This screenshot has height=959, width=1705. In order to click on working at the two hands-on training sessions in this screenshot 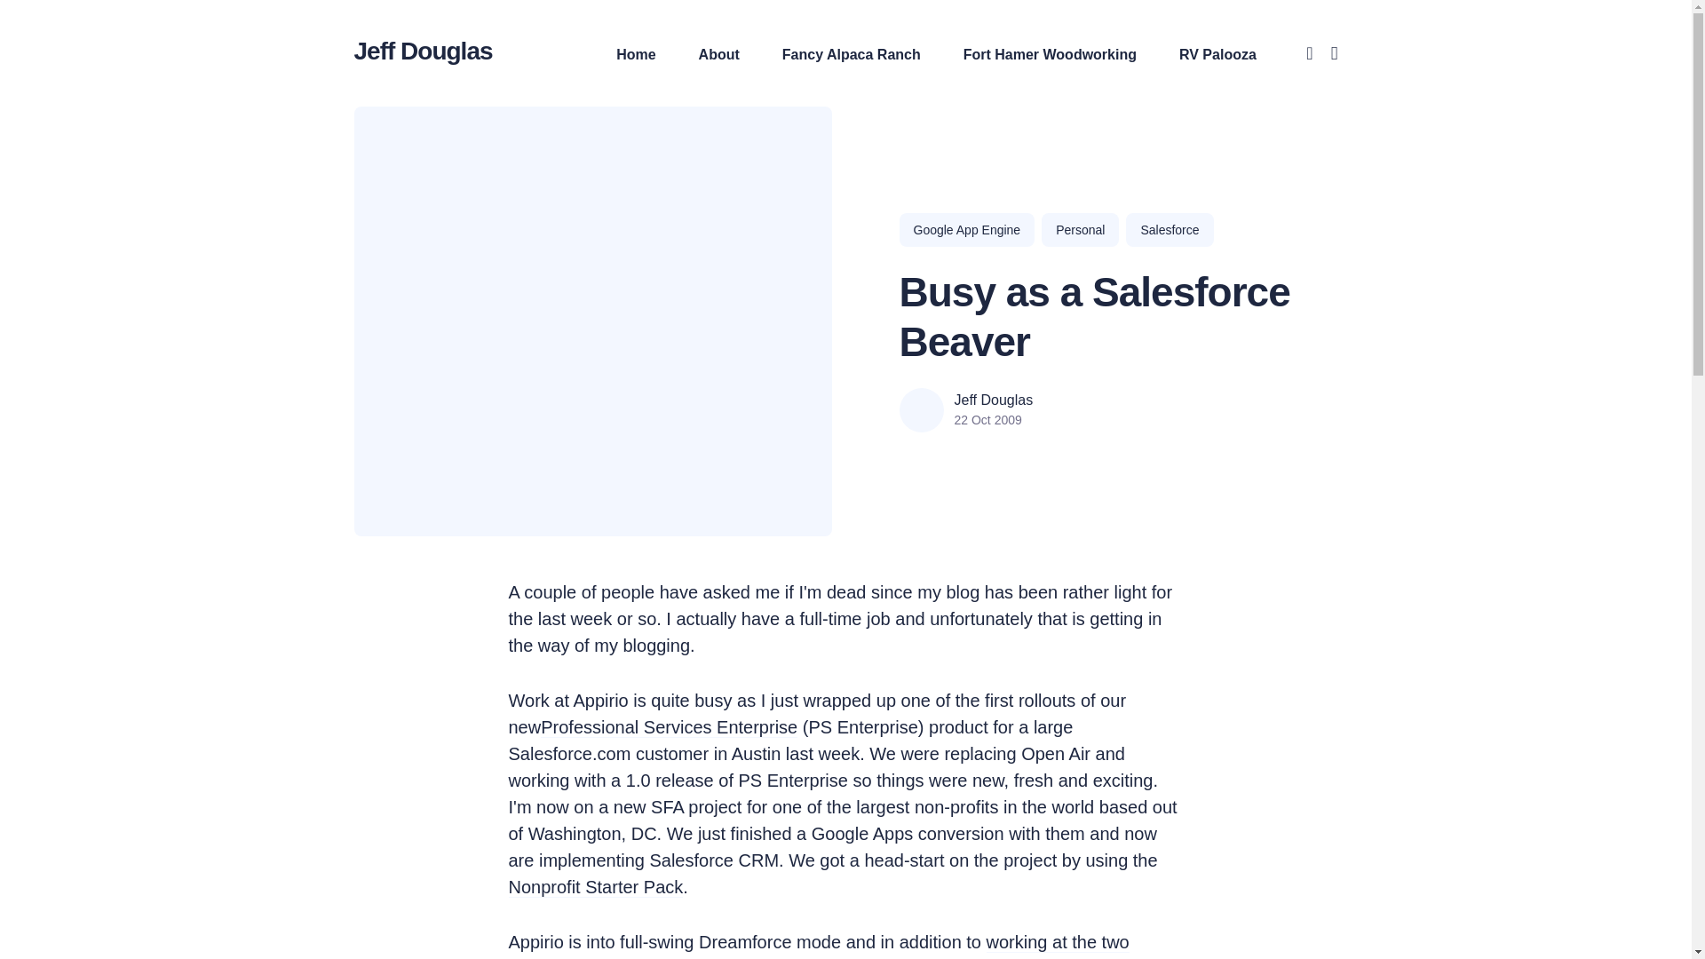, I will do `click(819, 946)`.